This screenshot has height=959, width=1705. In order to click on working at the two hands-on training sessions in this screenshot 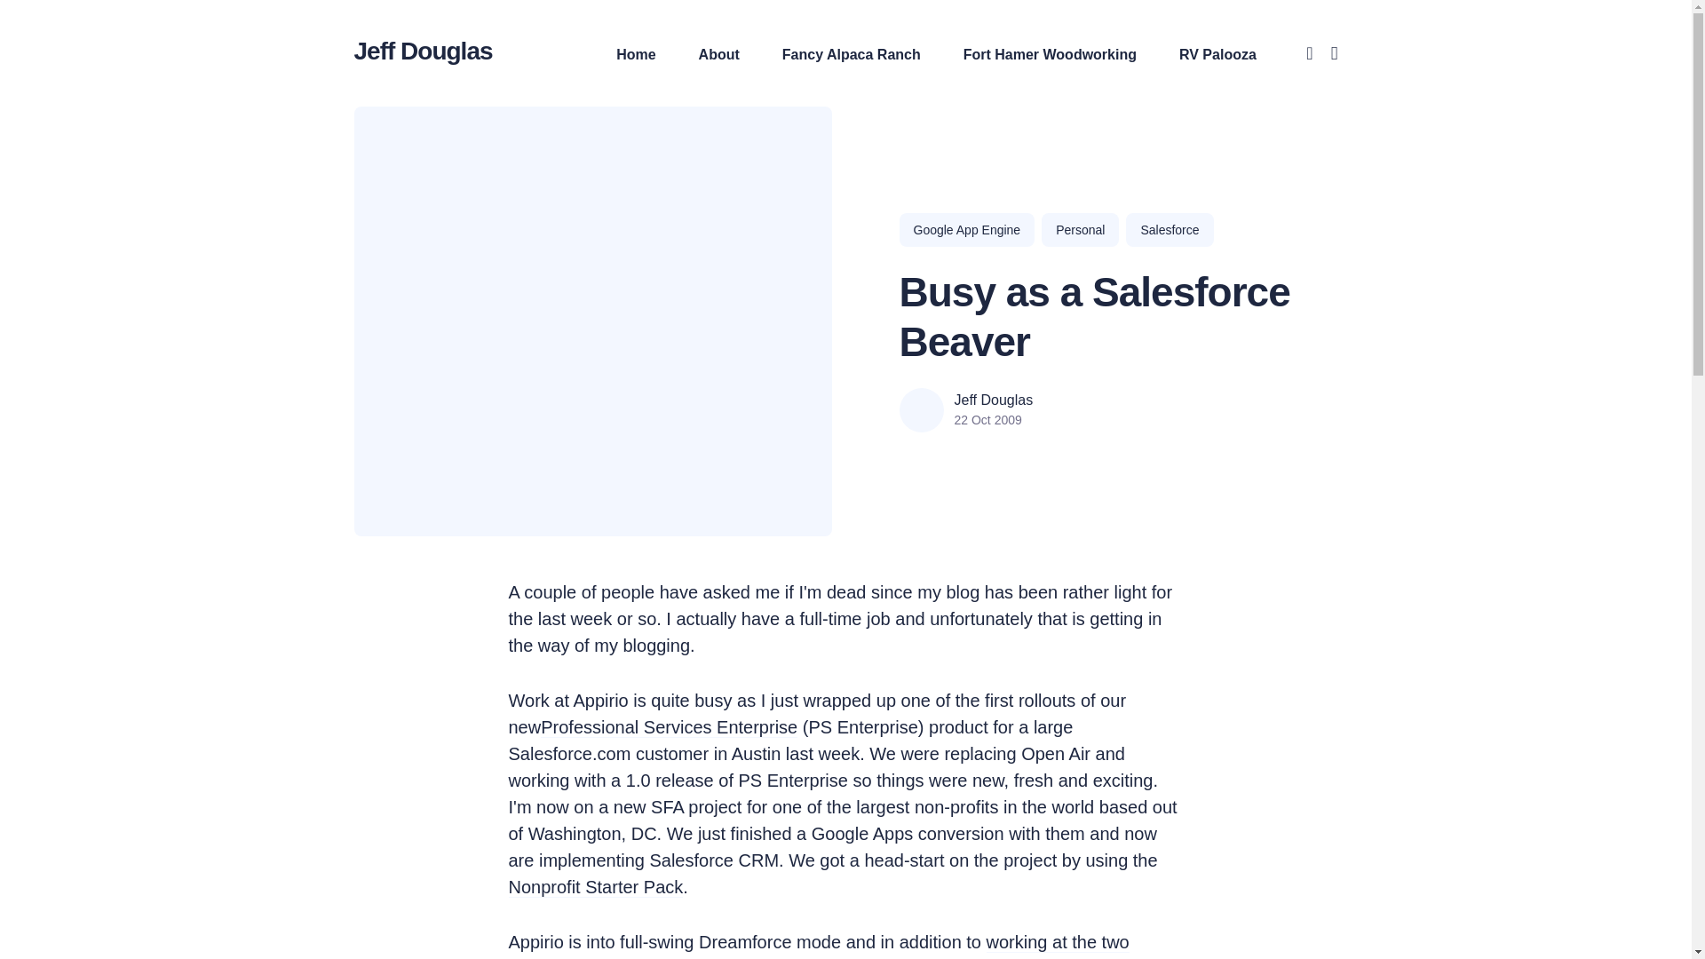, I will do `click(819, 946)`.